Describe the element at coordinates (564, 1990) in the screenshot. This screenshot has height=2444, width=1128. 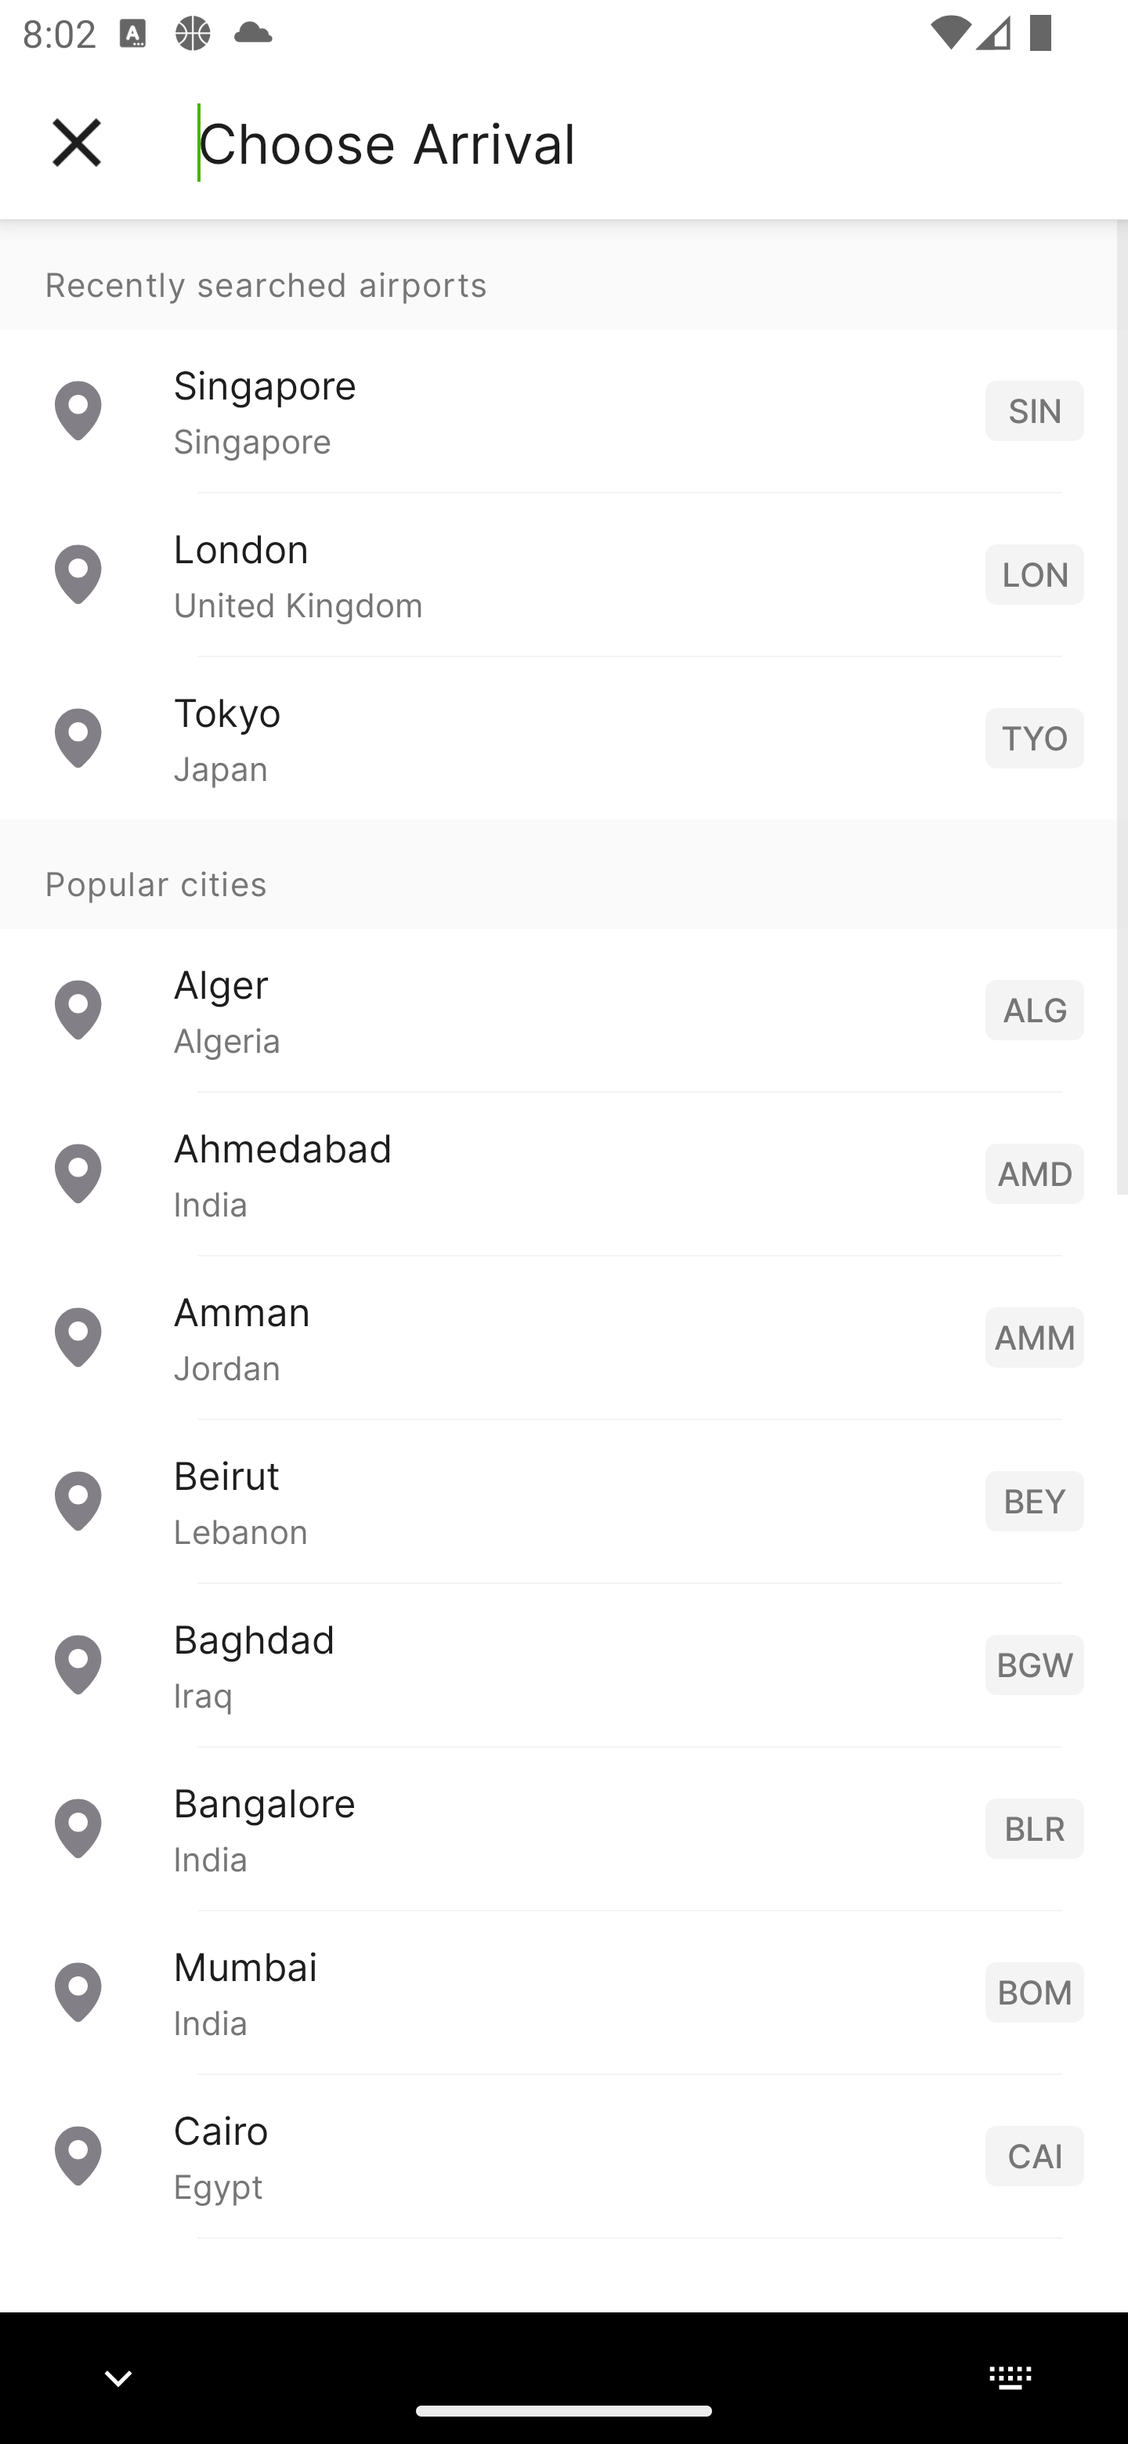
I see `Mumbai India BOM` at that location.